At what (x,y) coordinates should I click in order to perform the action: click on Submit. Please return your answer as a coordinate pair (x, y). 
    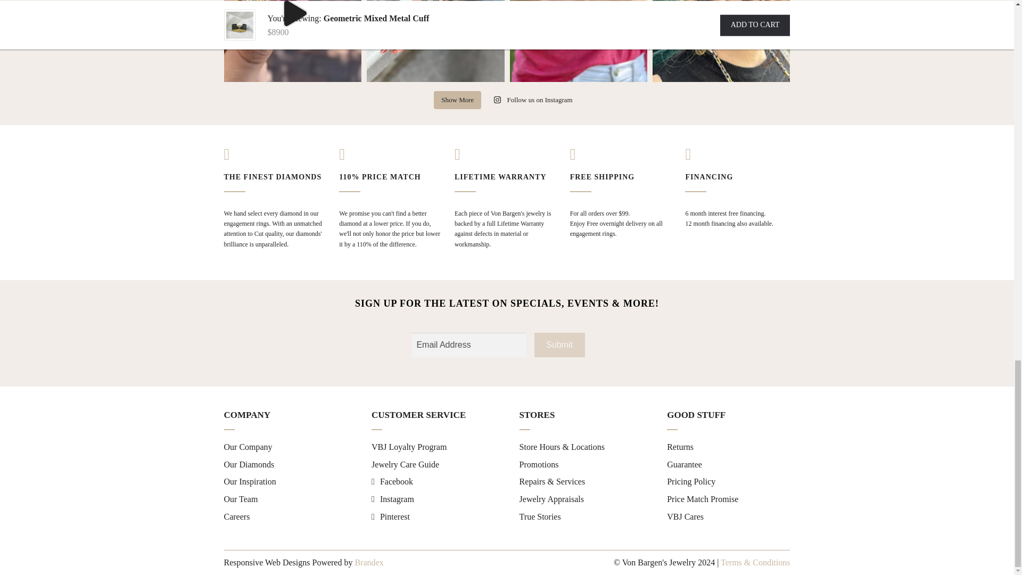
    Looking at the image, I should click on (559, 345).